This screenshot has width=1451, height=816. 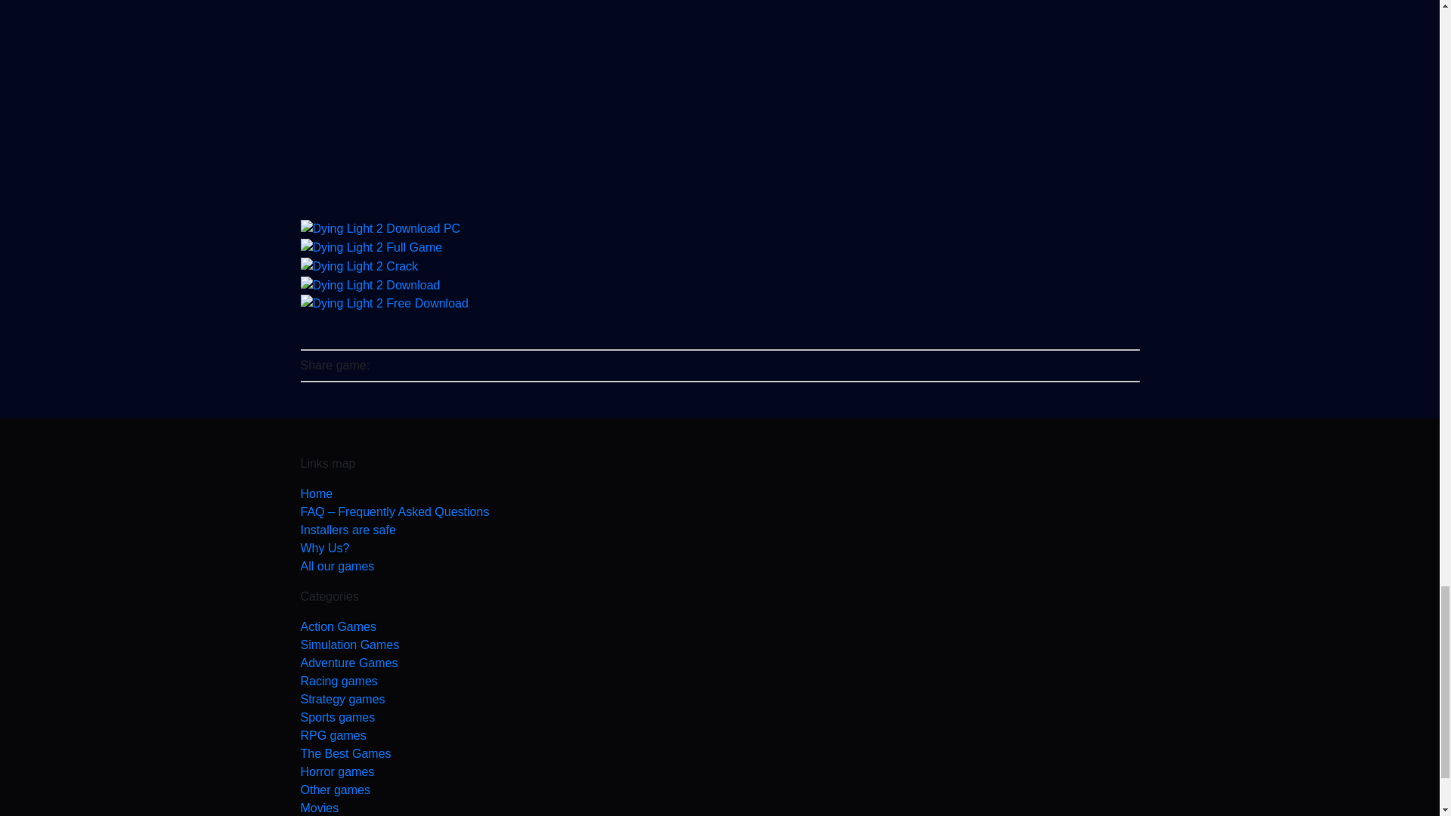 I want to click on YouTube video player, so click(x=719, y=101).